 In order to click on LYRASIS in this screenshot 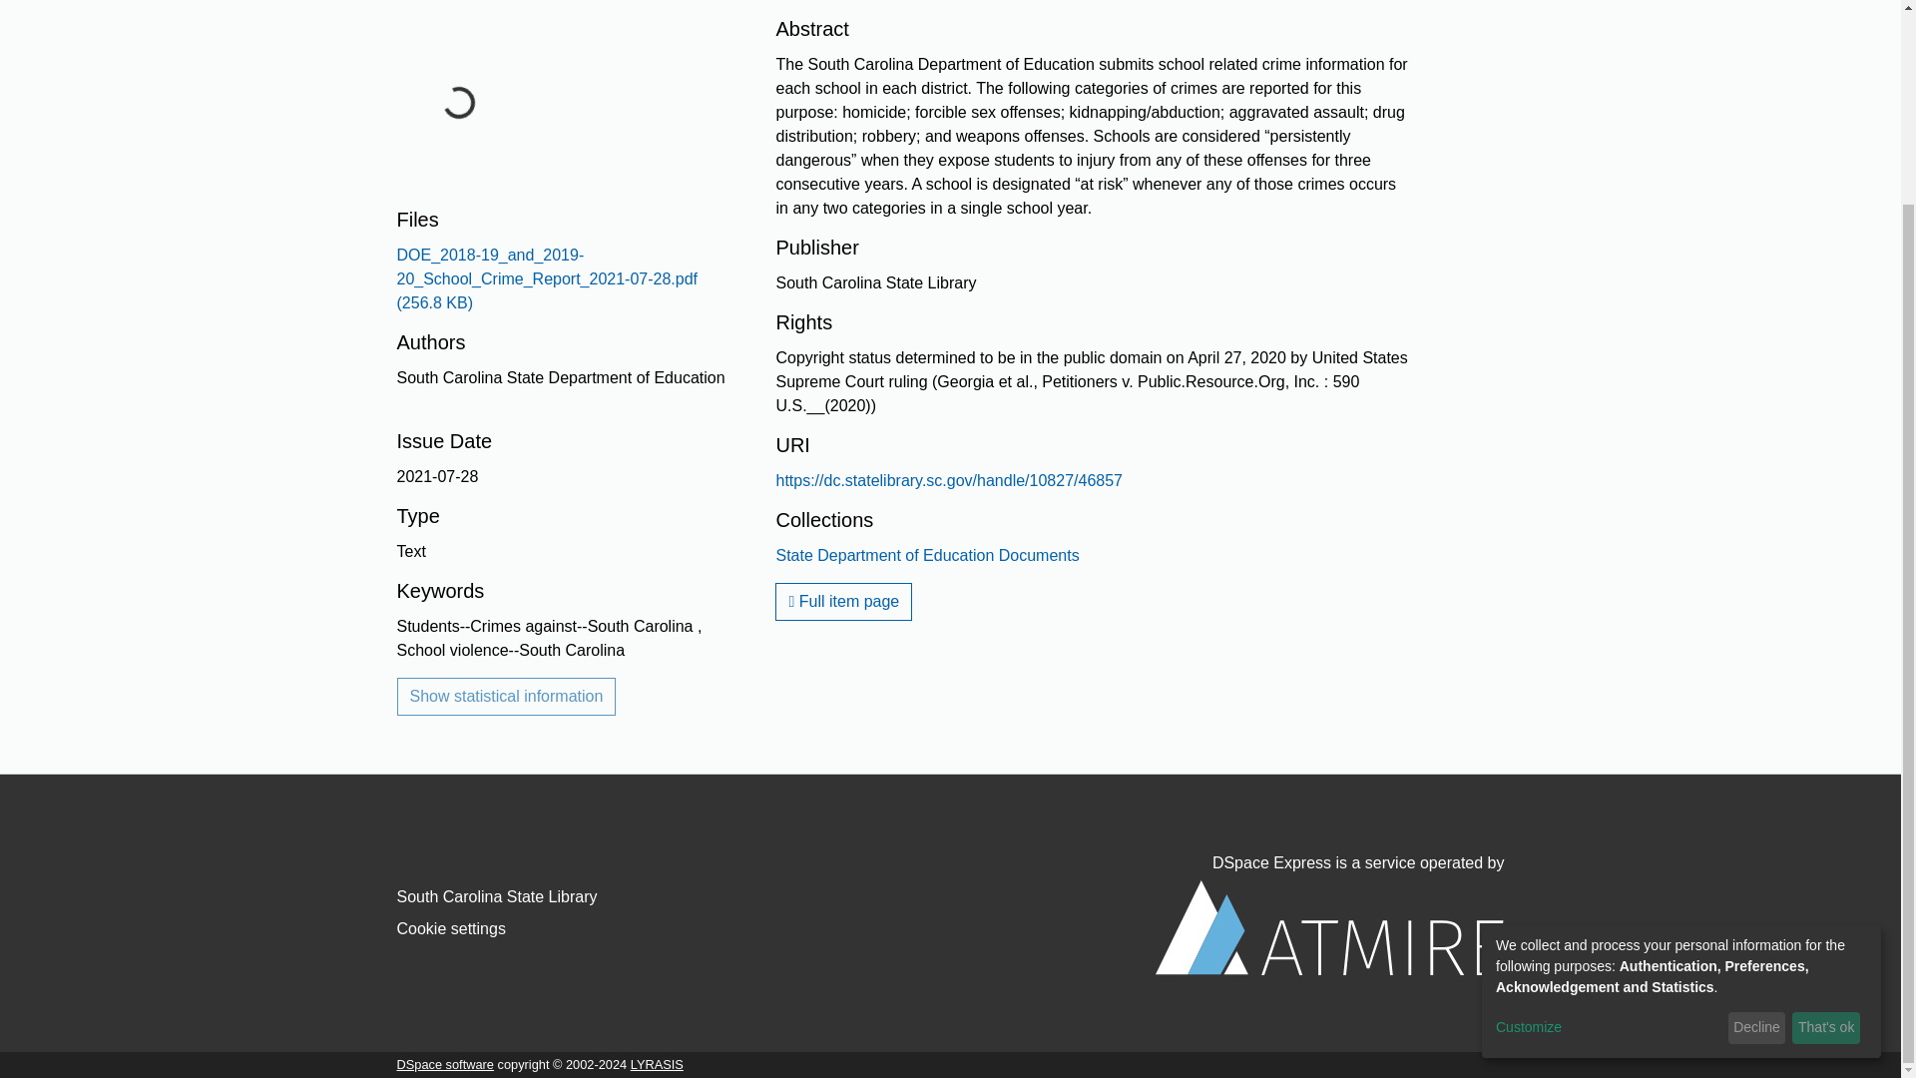, I will do `click(657, 1064)`.